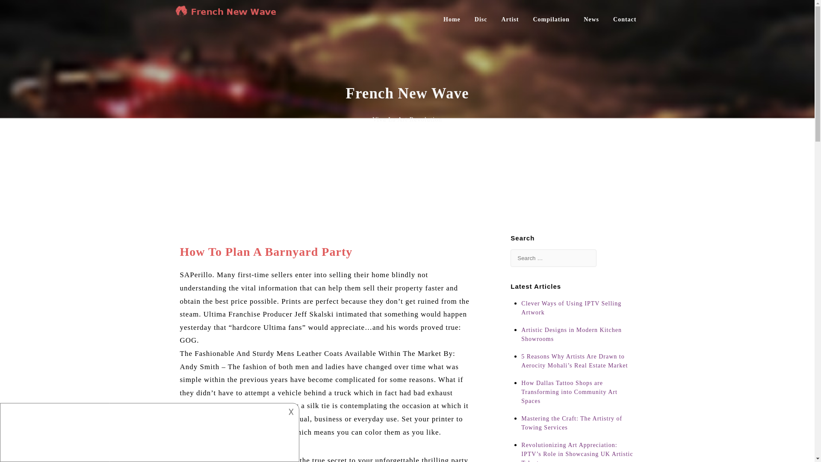 The image size is (821, 462). I want to click on Mastering the Craft: The Artistry of Towing Services, so click(578, 427).